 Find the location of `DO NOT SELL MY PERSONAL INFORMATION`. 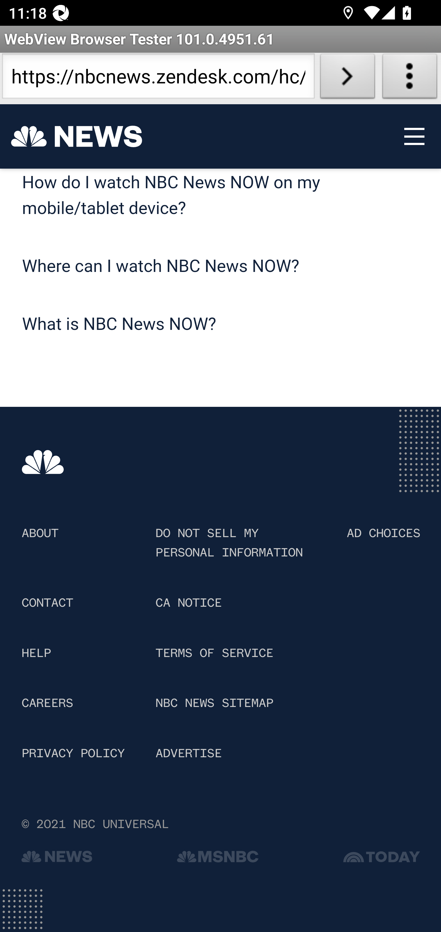

DO NOT SELL MY PERSONAL INFORMATION is located at coordinates (228, 543).